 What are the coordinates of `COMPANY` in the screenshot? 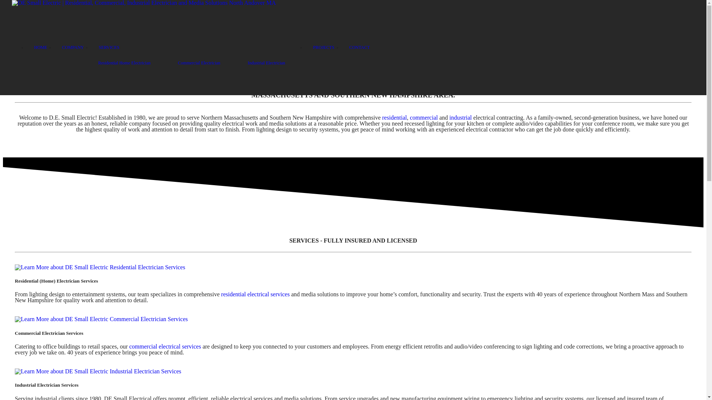 It's located at (73, 47).